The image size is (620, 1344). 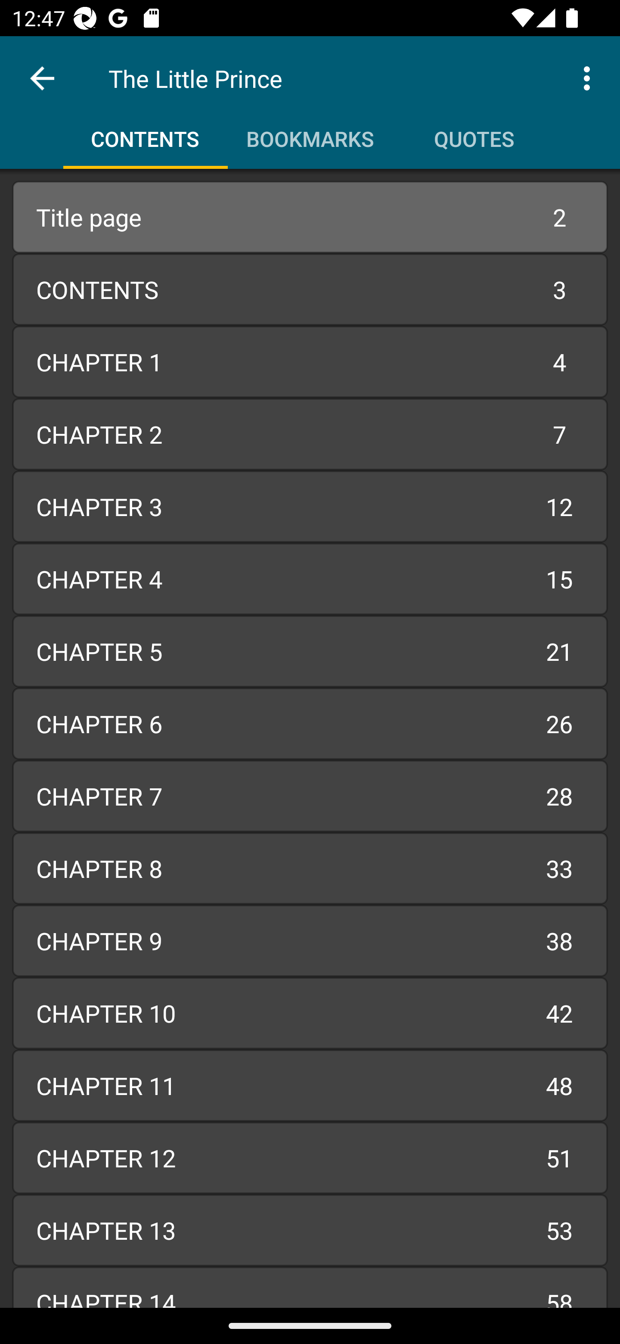 I want to click on CHAPTER 3 12, so click(x=310, y=507).